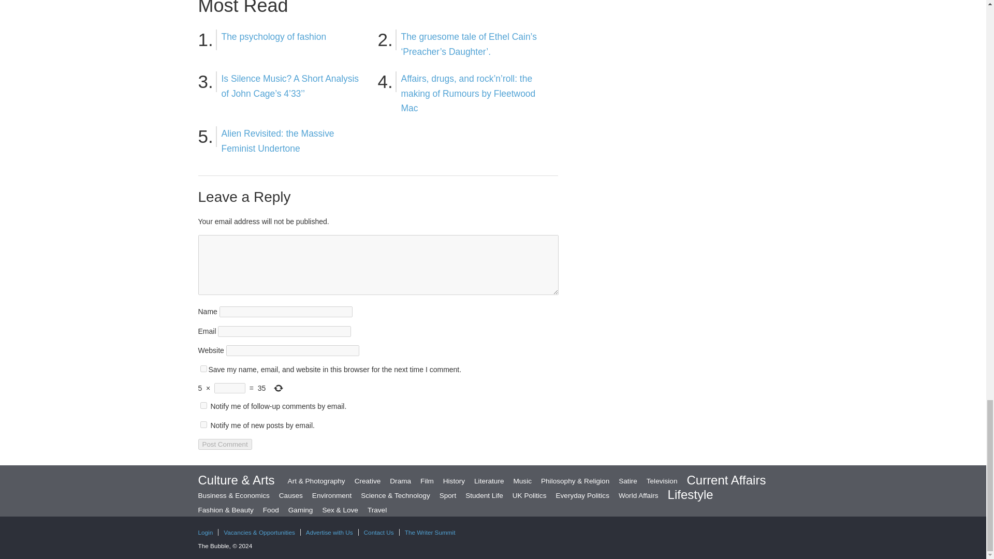  What do you see at coordinates (225, 444) in the screenshot?
I see `Post Comment` at bounding box center [225, 444].